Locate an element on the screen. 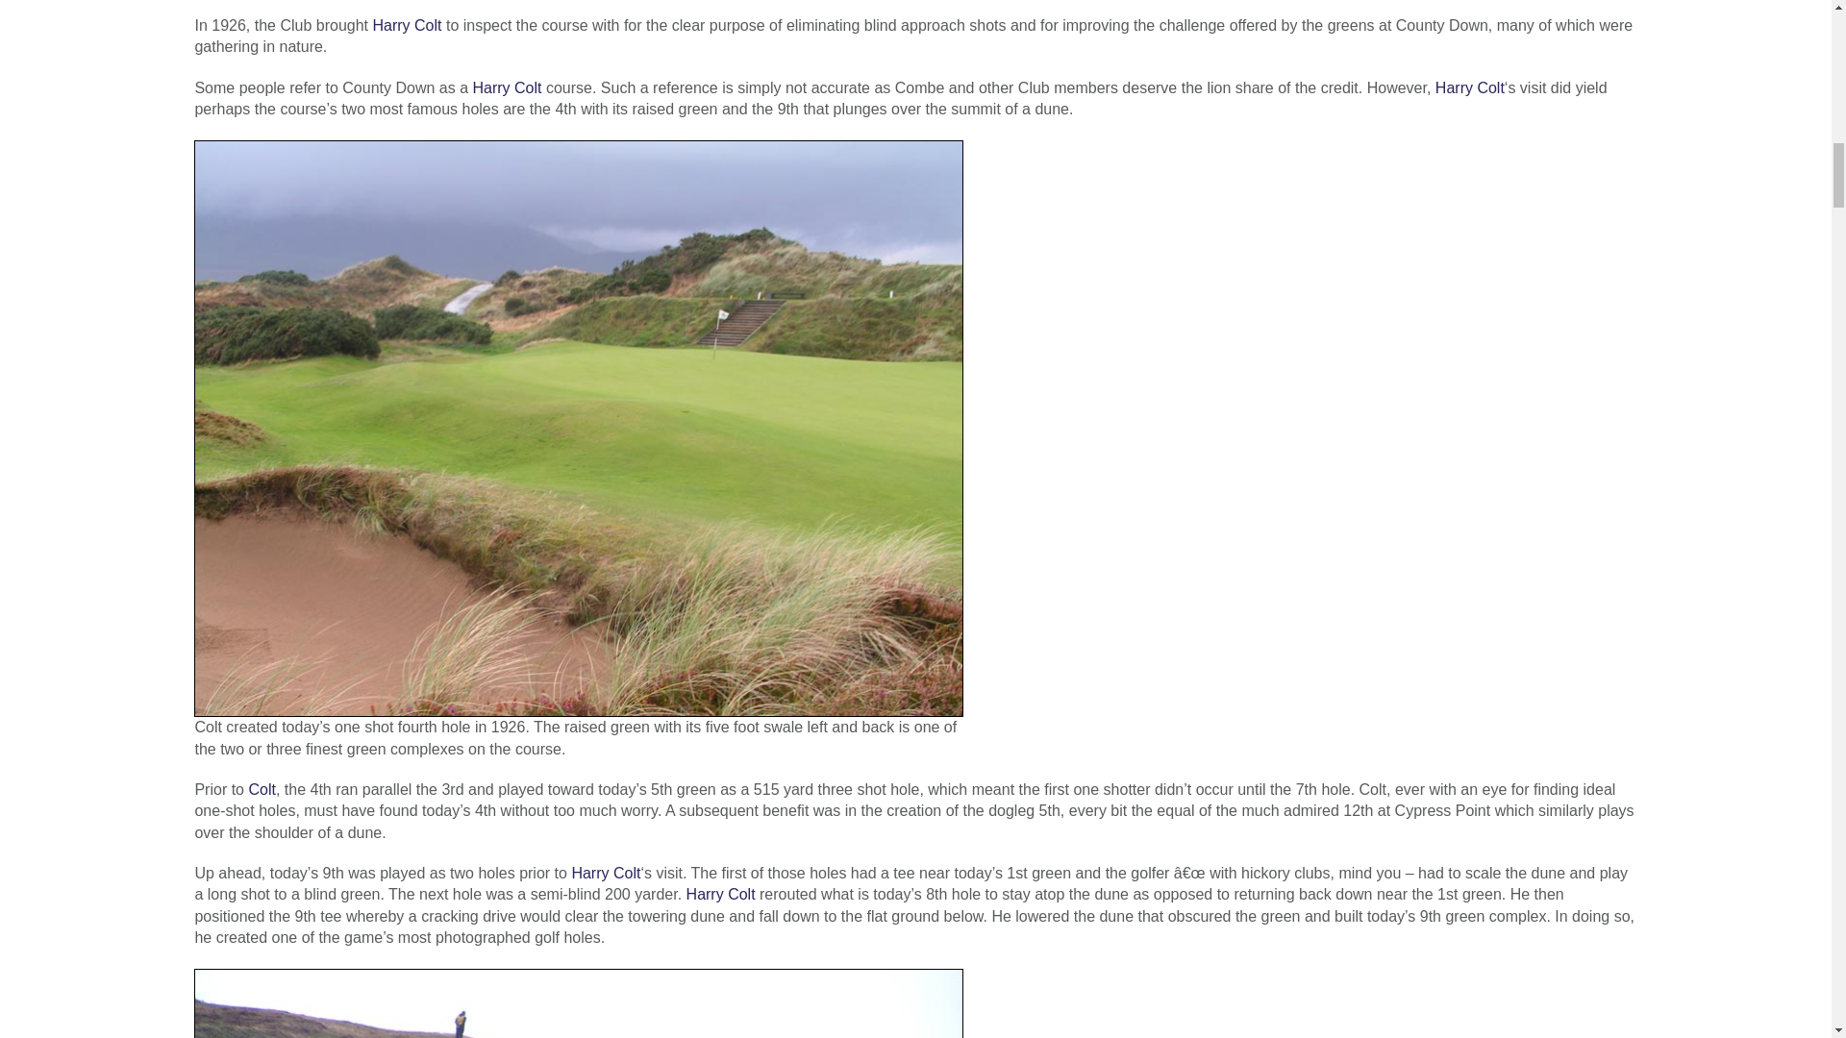  Harry Colt is located at coordinates (406, 25).